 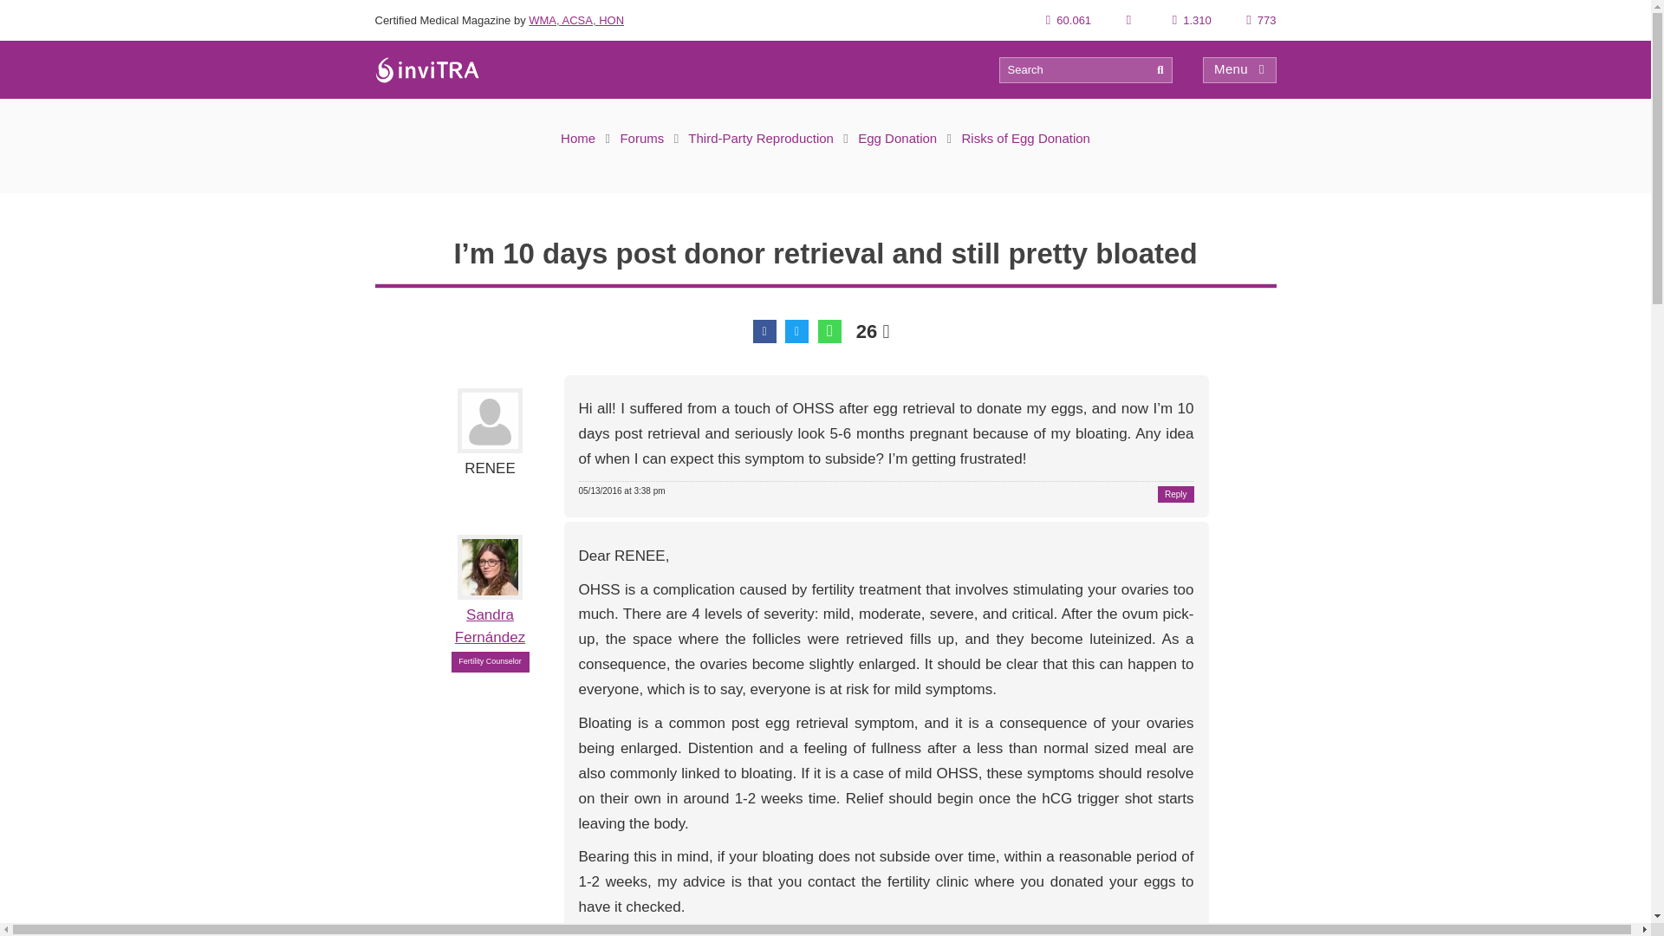 I want to click on 1.310, so click(x=1192, y=21).